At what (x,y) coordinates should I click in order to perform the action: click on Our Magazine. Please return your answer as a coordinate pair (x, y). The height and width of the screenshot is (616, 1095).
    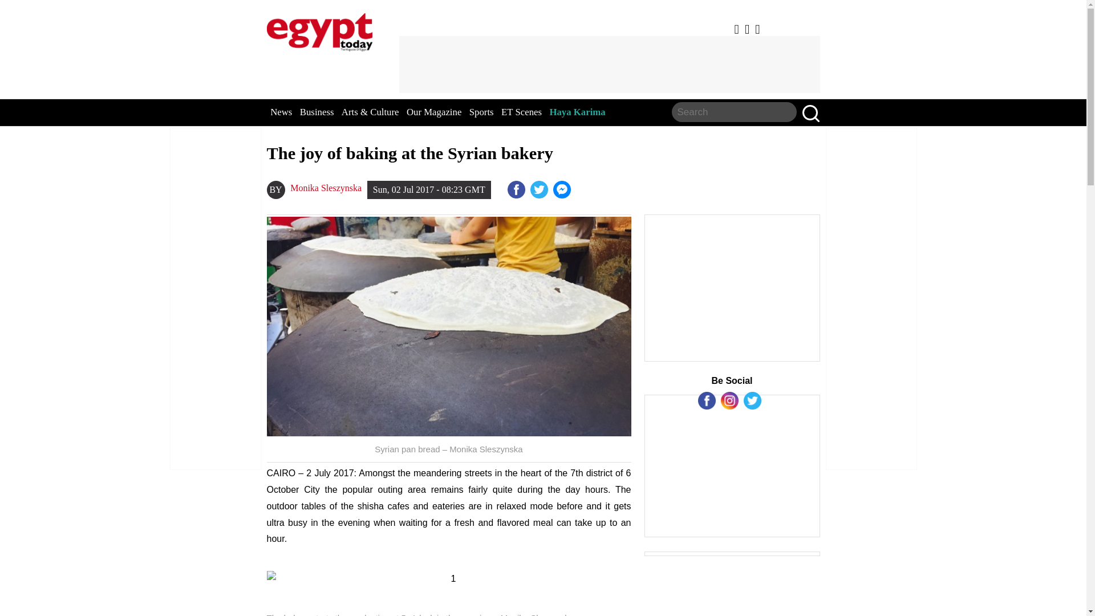
    Looking at the image, I should click on (433, 112).